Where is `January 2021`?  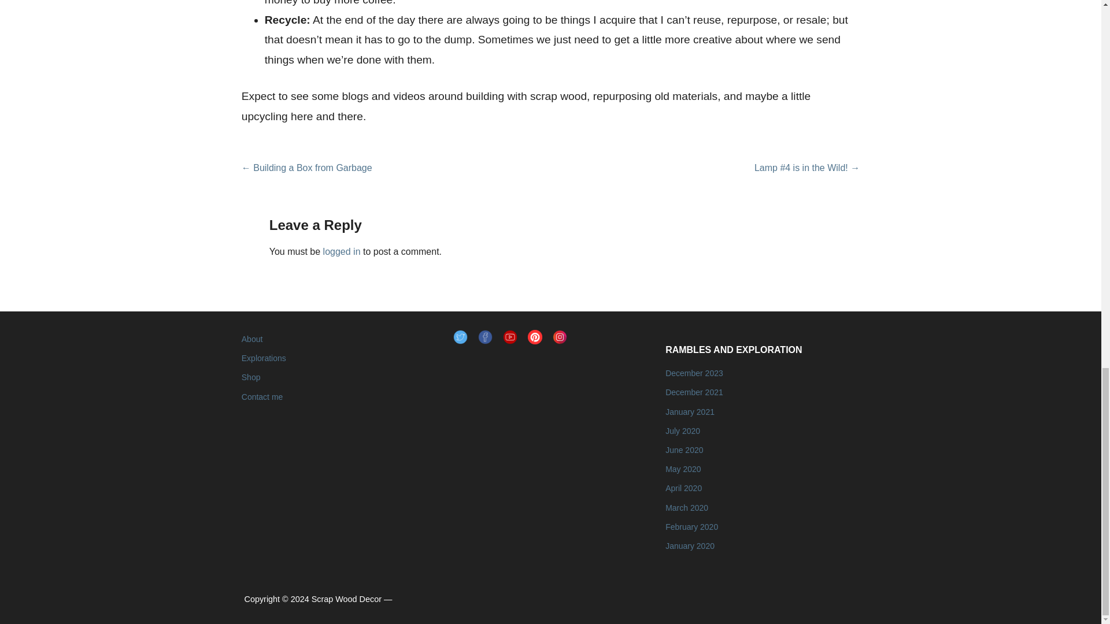 January 2021 is located at coordinates (690, 412).